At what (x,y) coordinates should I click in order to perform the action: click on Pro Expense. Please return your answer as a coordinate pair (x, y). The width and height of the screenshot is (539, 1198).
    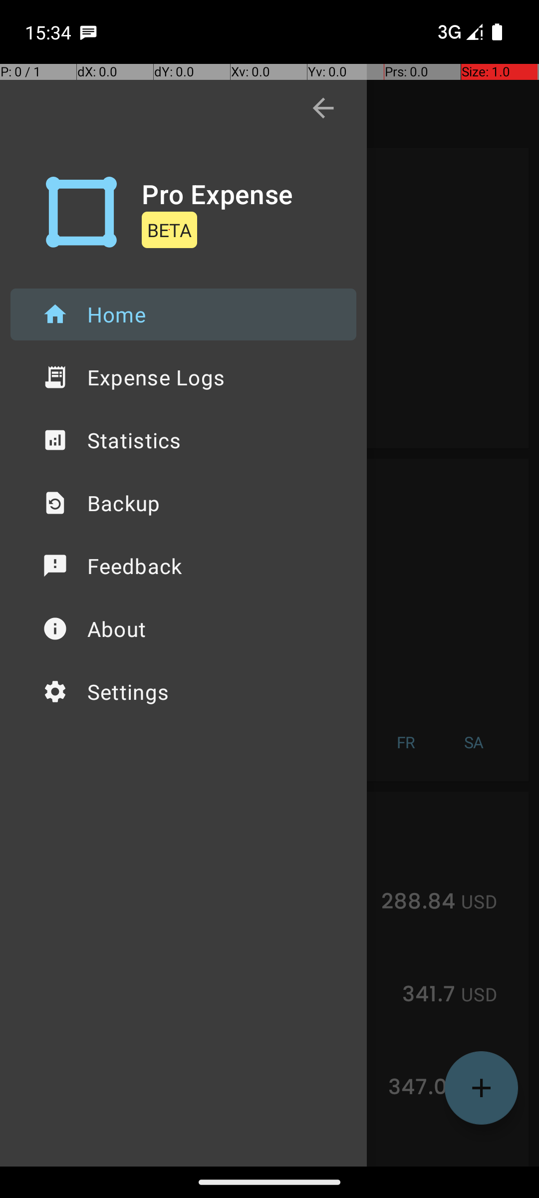
    Looking at the image, I should click on (218, 194).